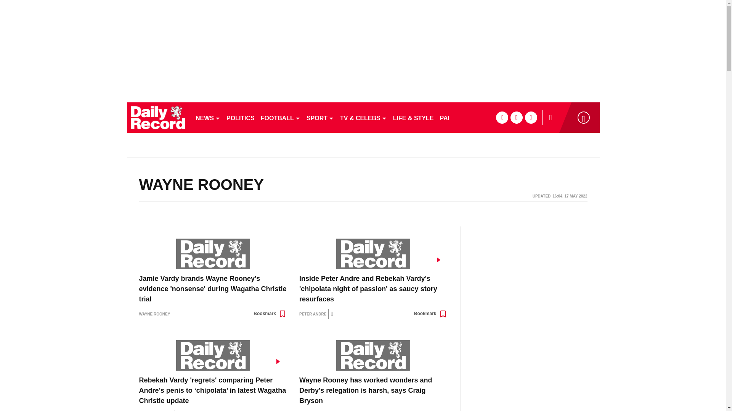 The height and width of the screenshot is (411, 732). I want to click on NEWS, so click(207, 117).